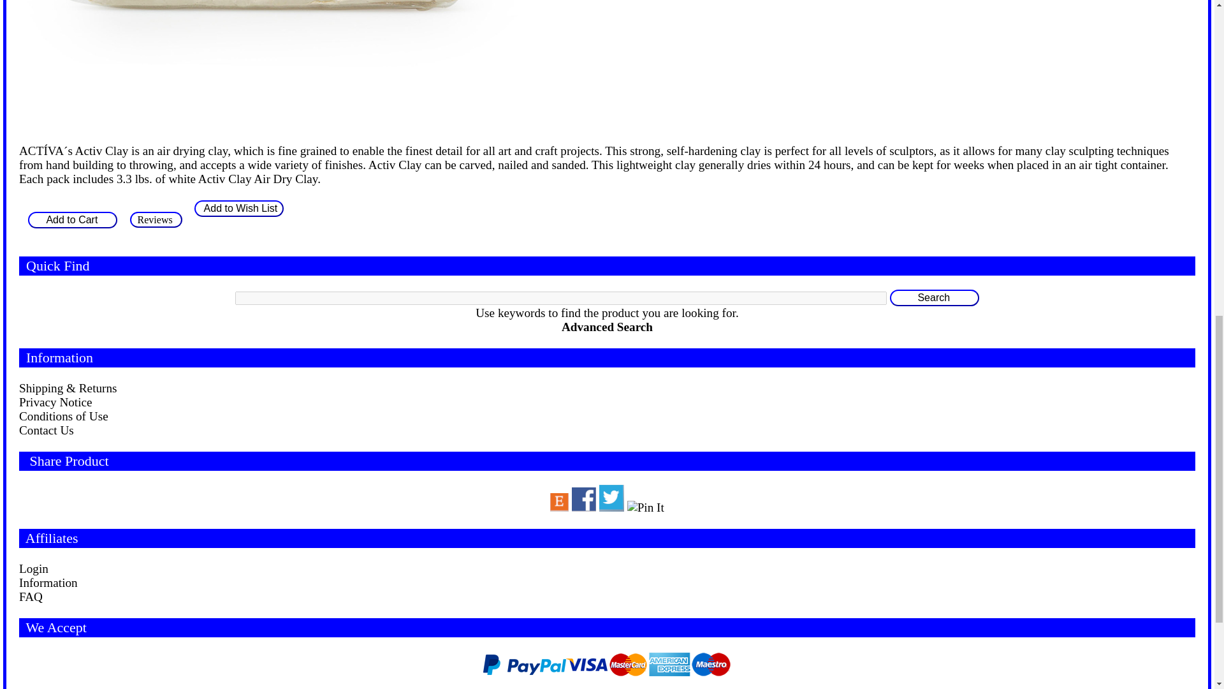 The image size is (1224, 689). Describe the element at coordinates (584, 499) in the screenshot. I see `Share on Facebook` at that location.